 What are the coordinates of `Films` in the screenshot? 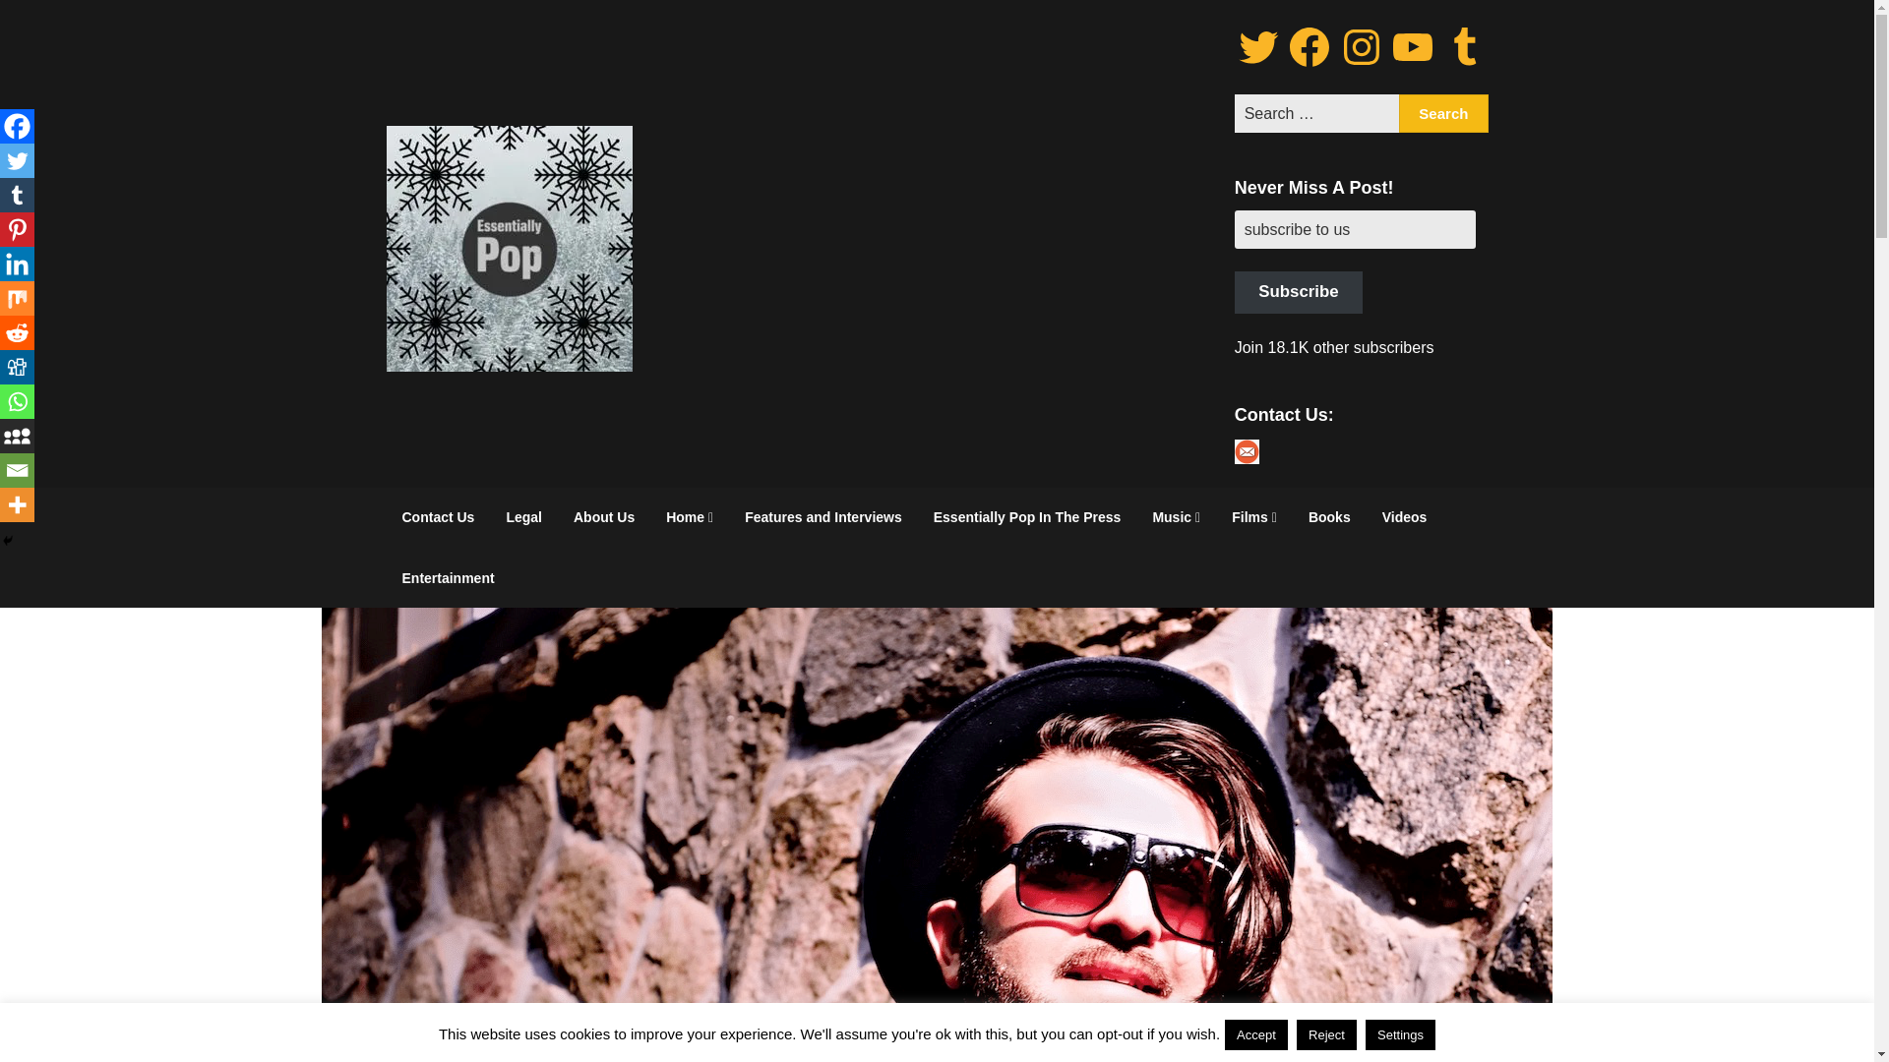 It's located at (1253, 517).